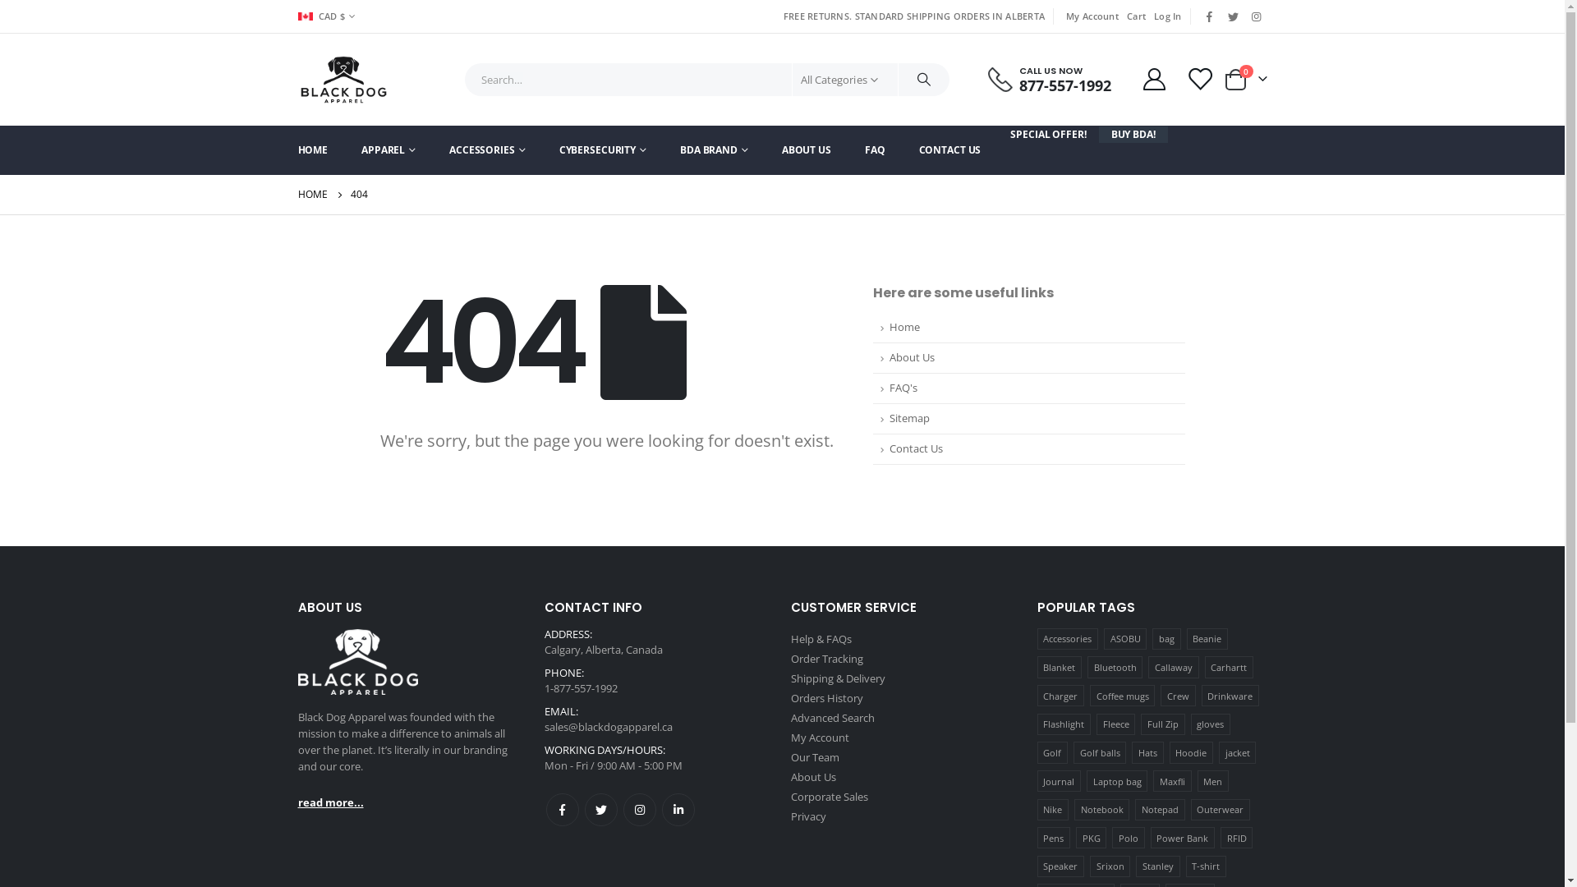 This screenshot has width=1577, height=887. What do you see at coordinates (1092, 16) in the screenshot?
I see `My Account` at bounding box center [1092, 16].